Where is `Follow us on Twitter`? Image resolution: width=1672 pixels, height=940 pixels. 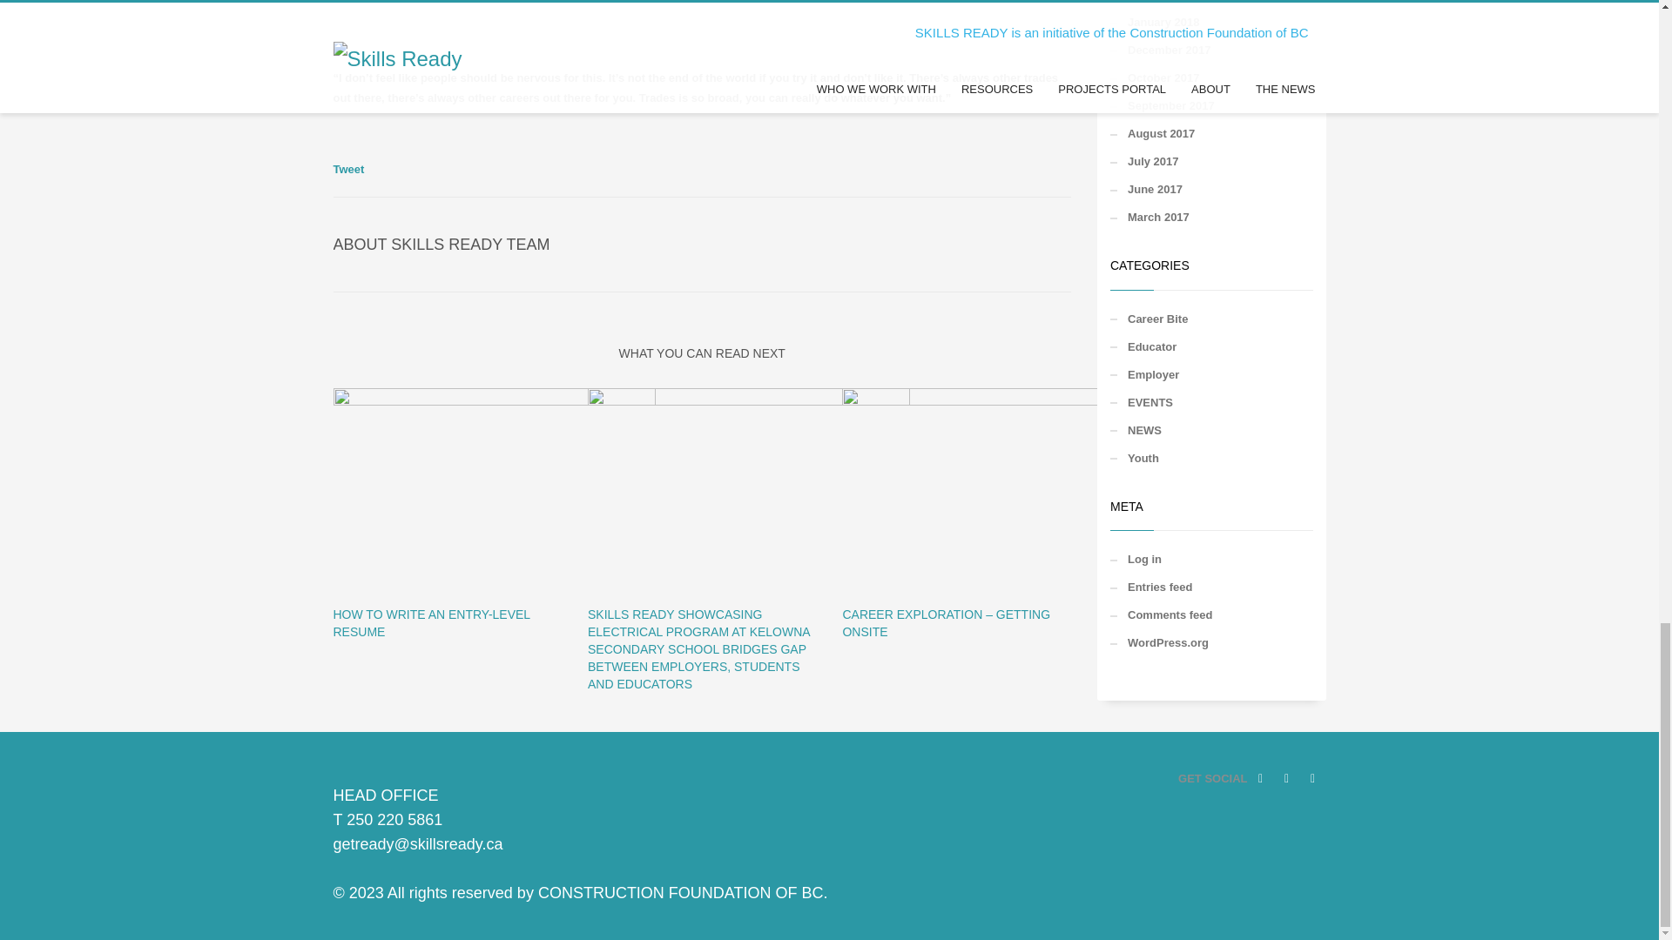 Follow us on Twitter is located at coordinates (1311, 779).